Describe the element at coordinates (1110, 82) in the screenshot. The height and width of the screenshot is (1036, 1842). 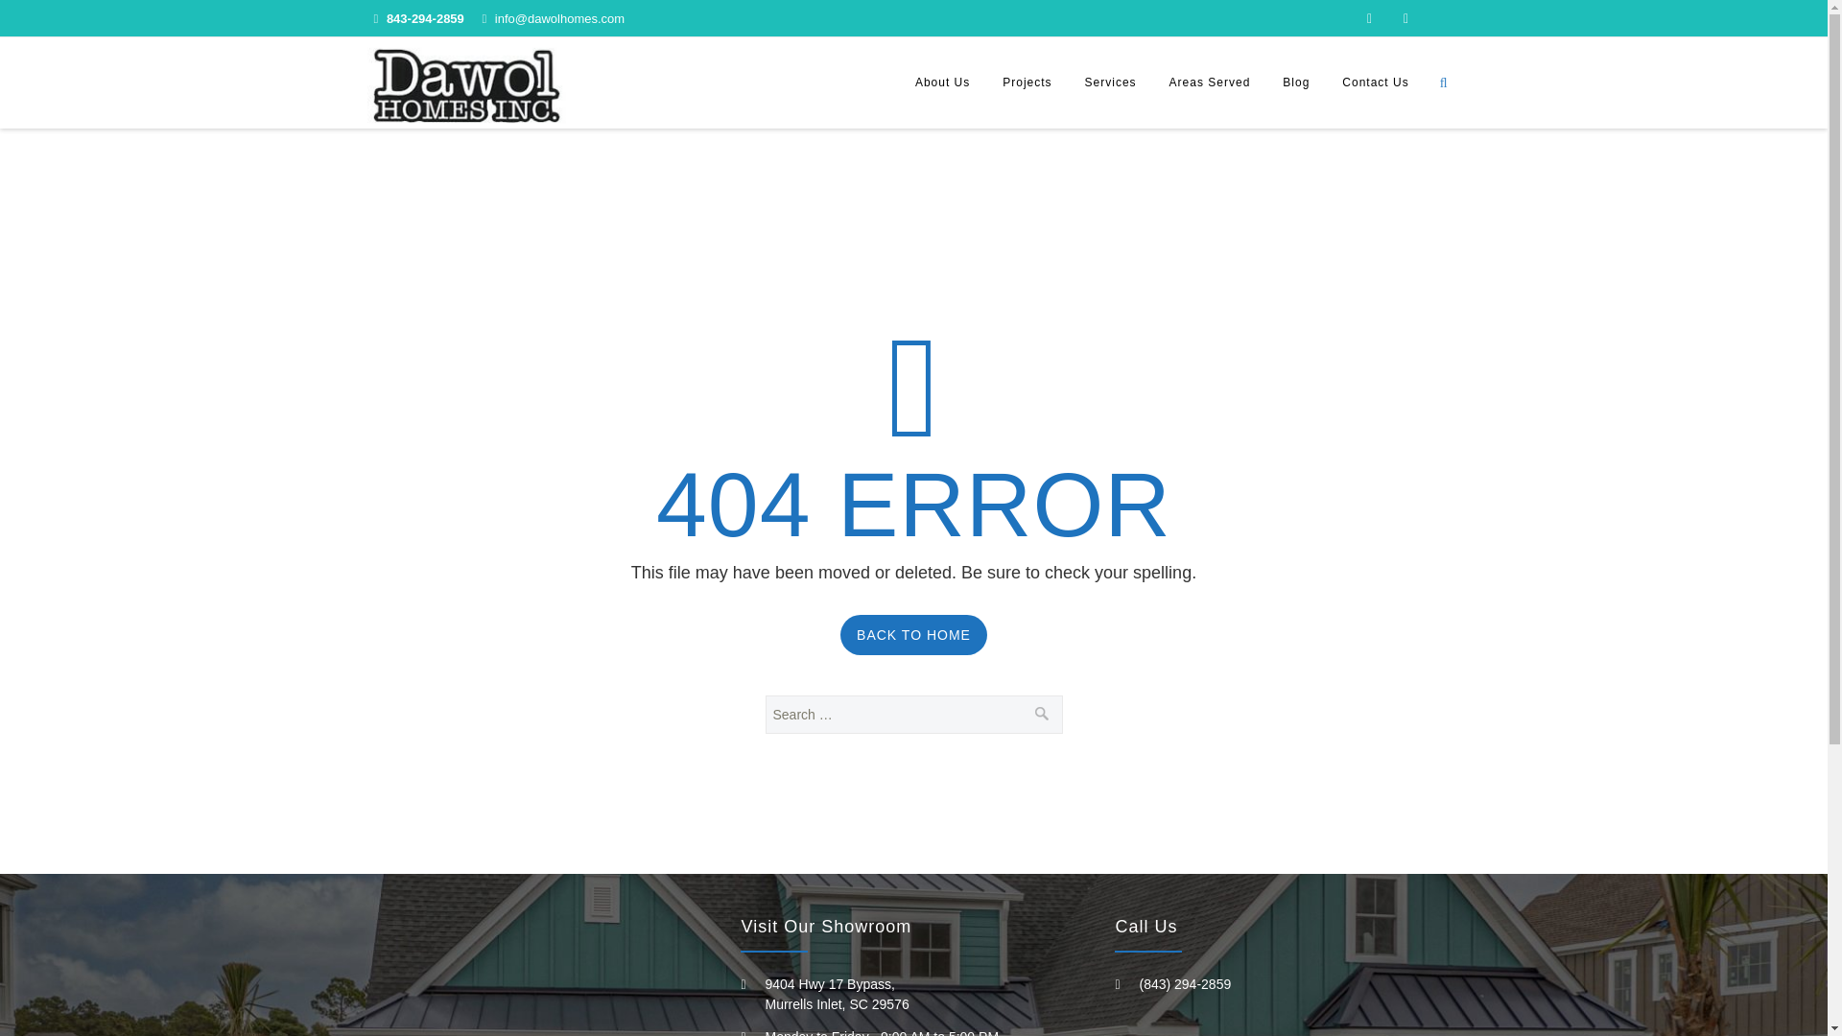
I see `Services` at that location.